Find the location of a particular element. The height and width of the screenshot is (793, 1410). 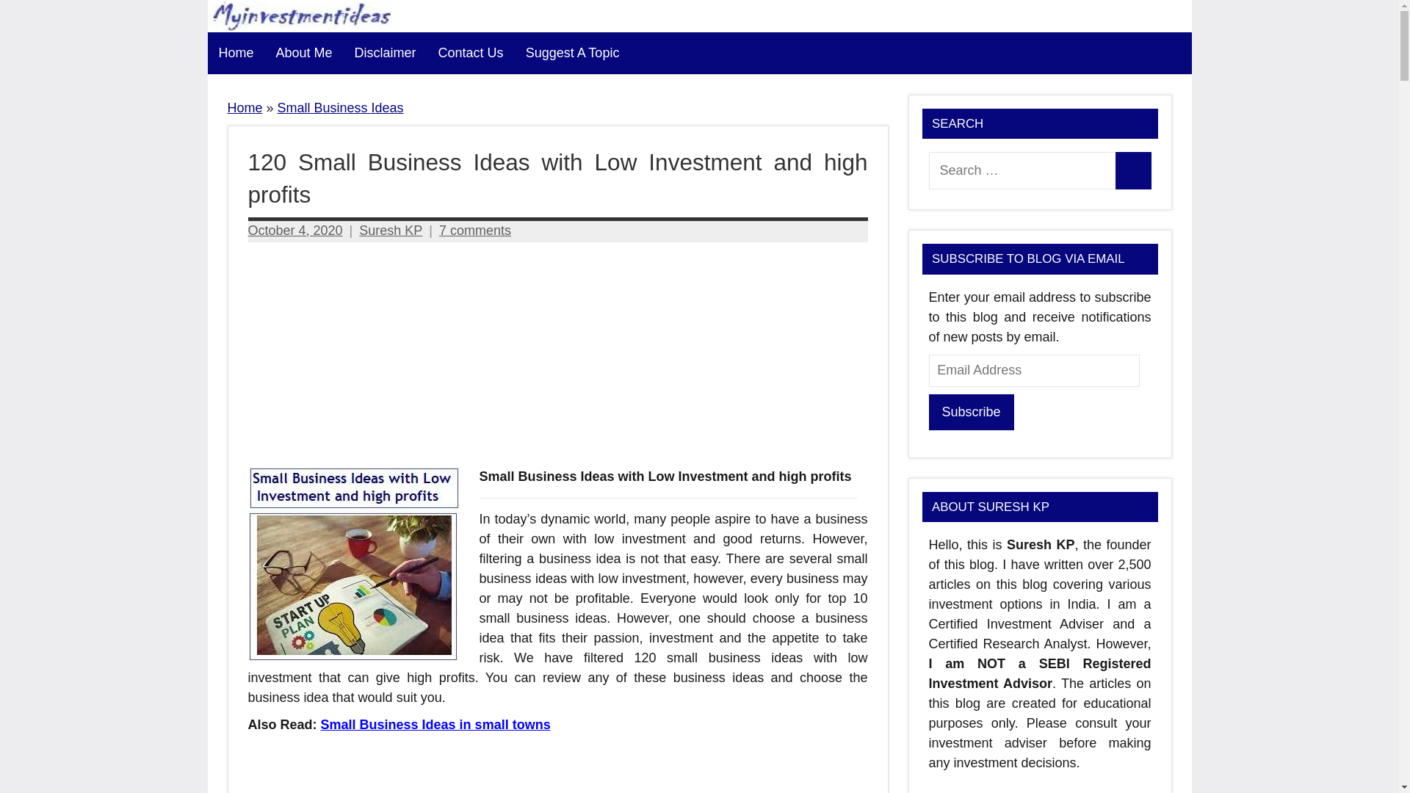

October 4, 2020 is located at coordinates (295, 231).